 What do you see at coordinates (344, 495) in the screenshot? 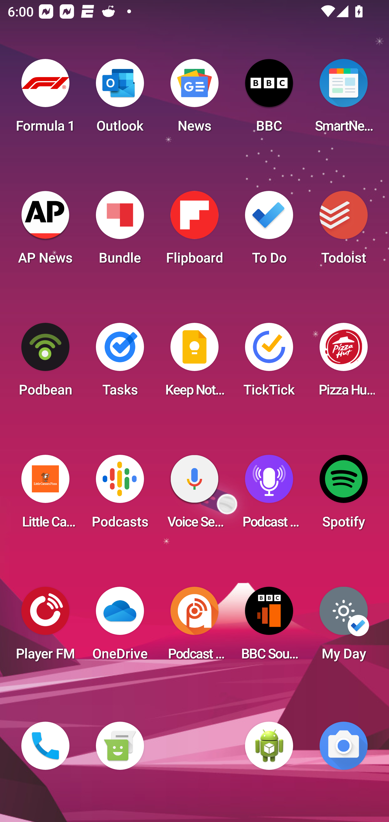
I see `Spotify` at bounding box center [344, 495].